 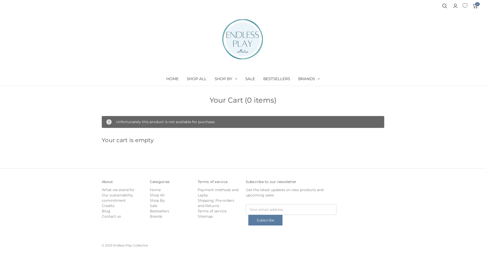 What do you see at coordinates (445, 7) in the screenshot?
I see `SEARCH` at bounding box center [445, 7].